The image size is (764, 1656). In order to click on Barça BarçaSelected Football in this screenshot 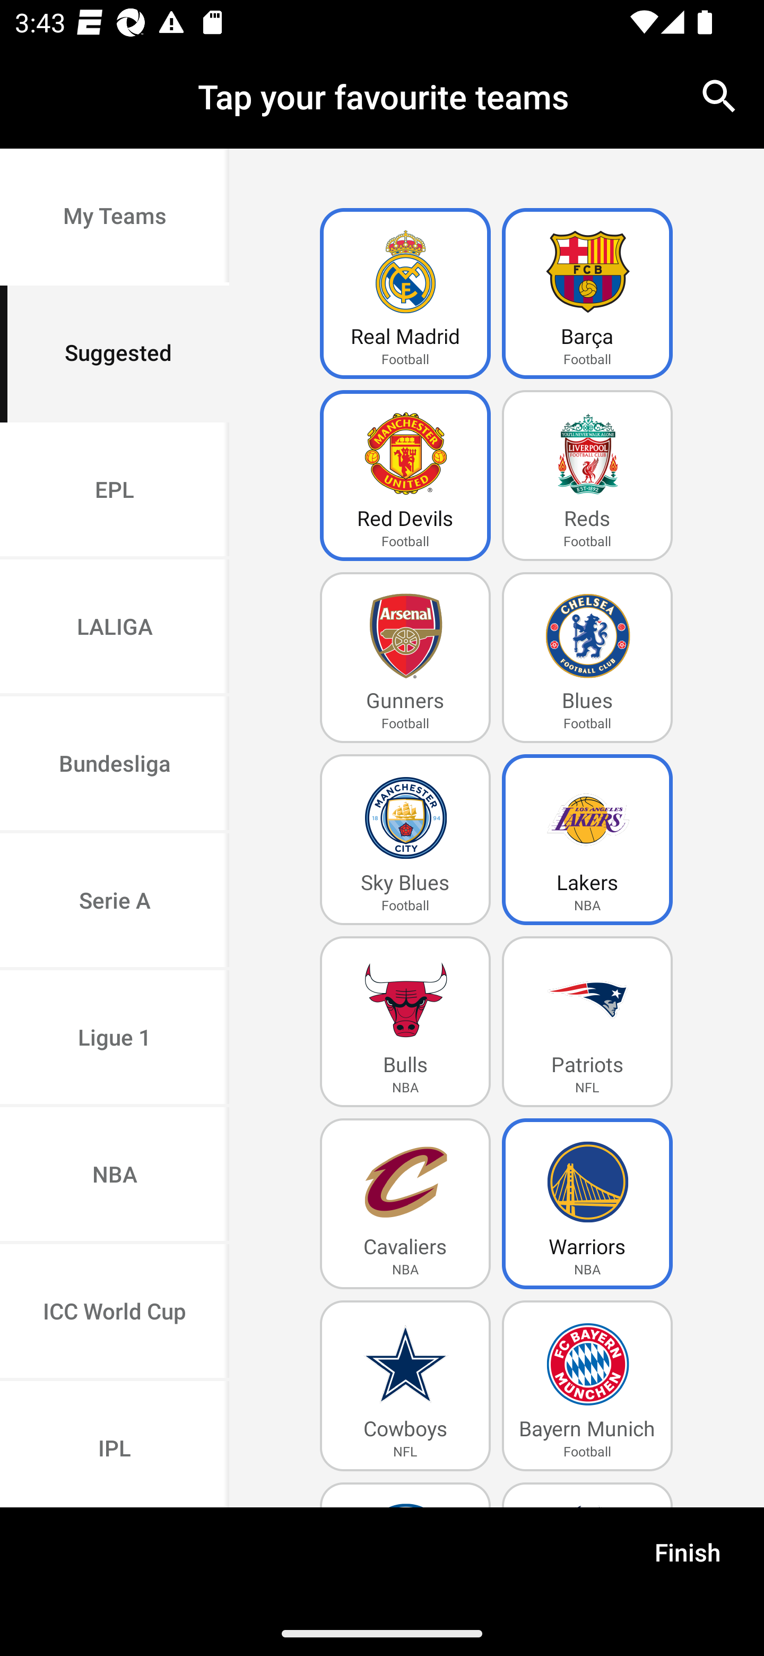, I will do `click(587, 294)`.